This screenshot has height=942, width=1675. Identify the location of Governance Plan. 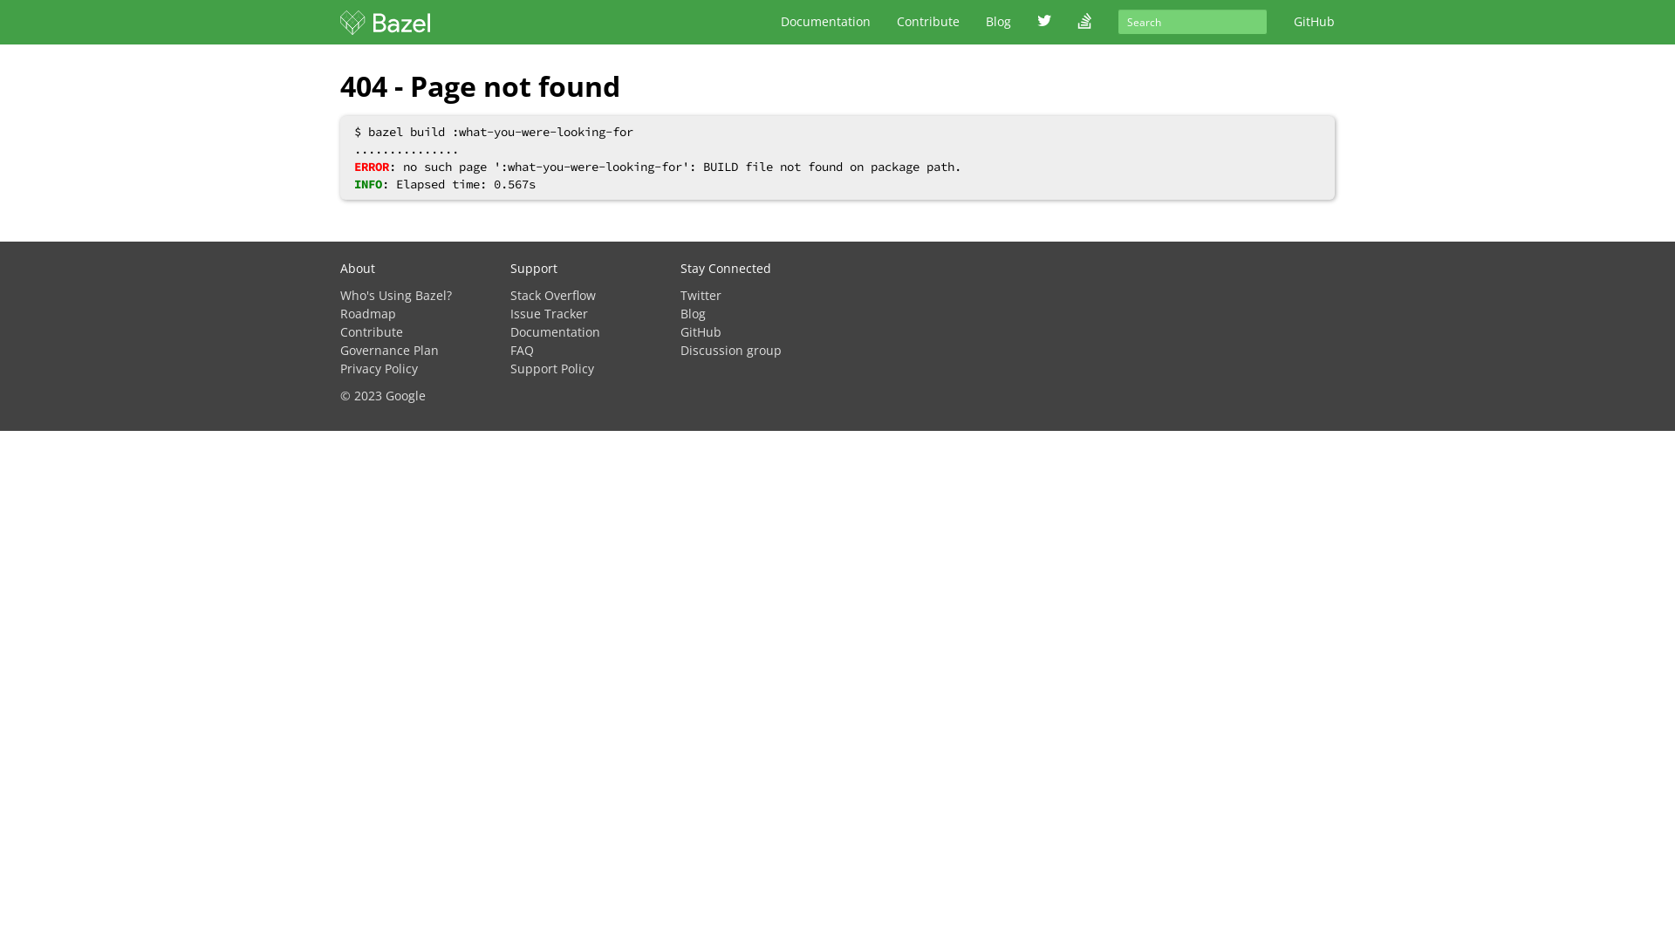
(389, 351).